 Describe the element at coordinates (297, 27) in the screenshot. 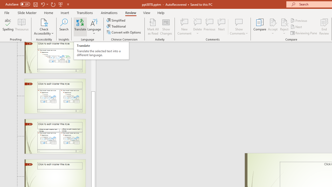

I see `Next` at that location.